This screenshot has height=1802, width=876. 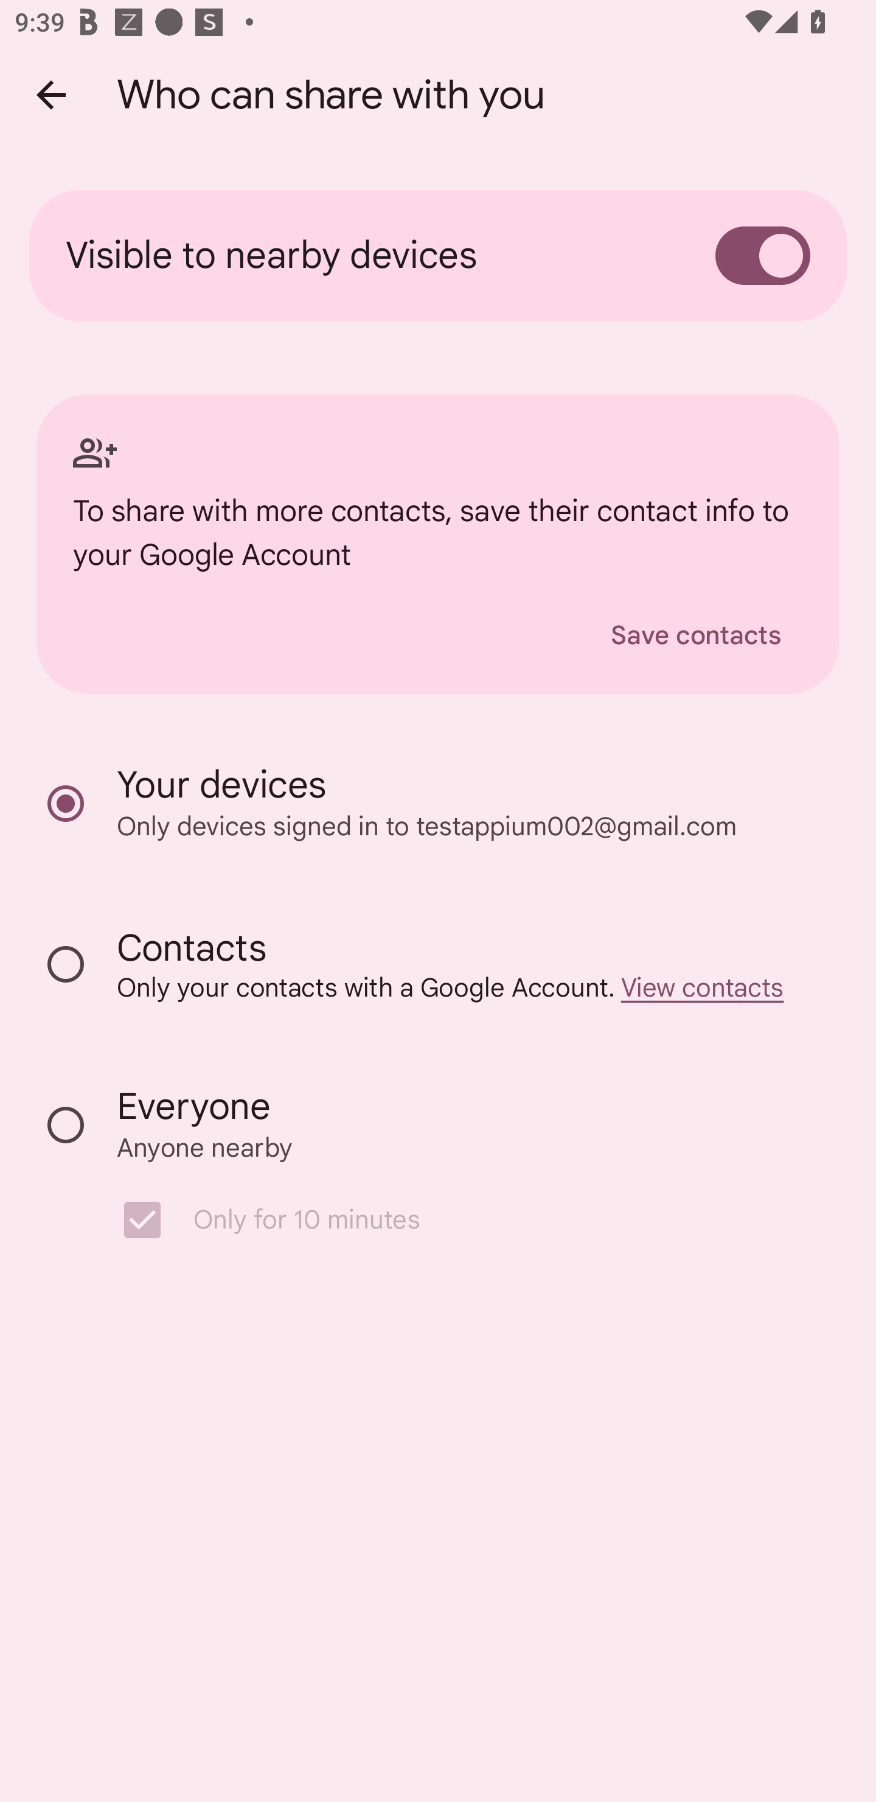 I want to click on Back, so click(x=50, y=94).